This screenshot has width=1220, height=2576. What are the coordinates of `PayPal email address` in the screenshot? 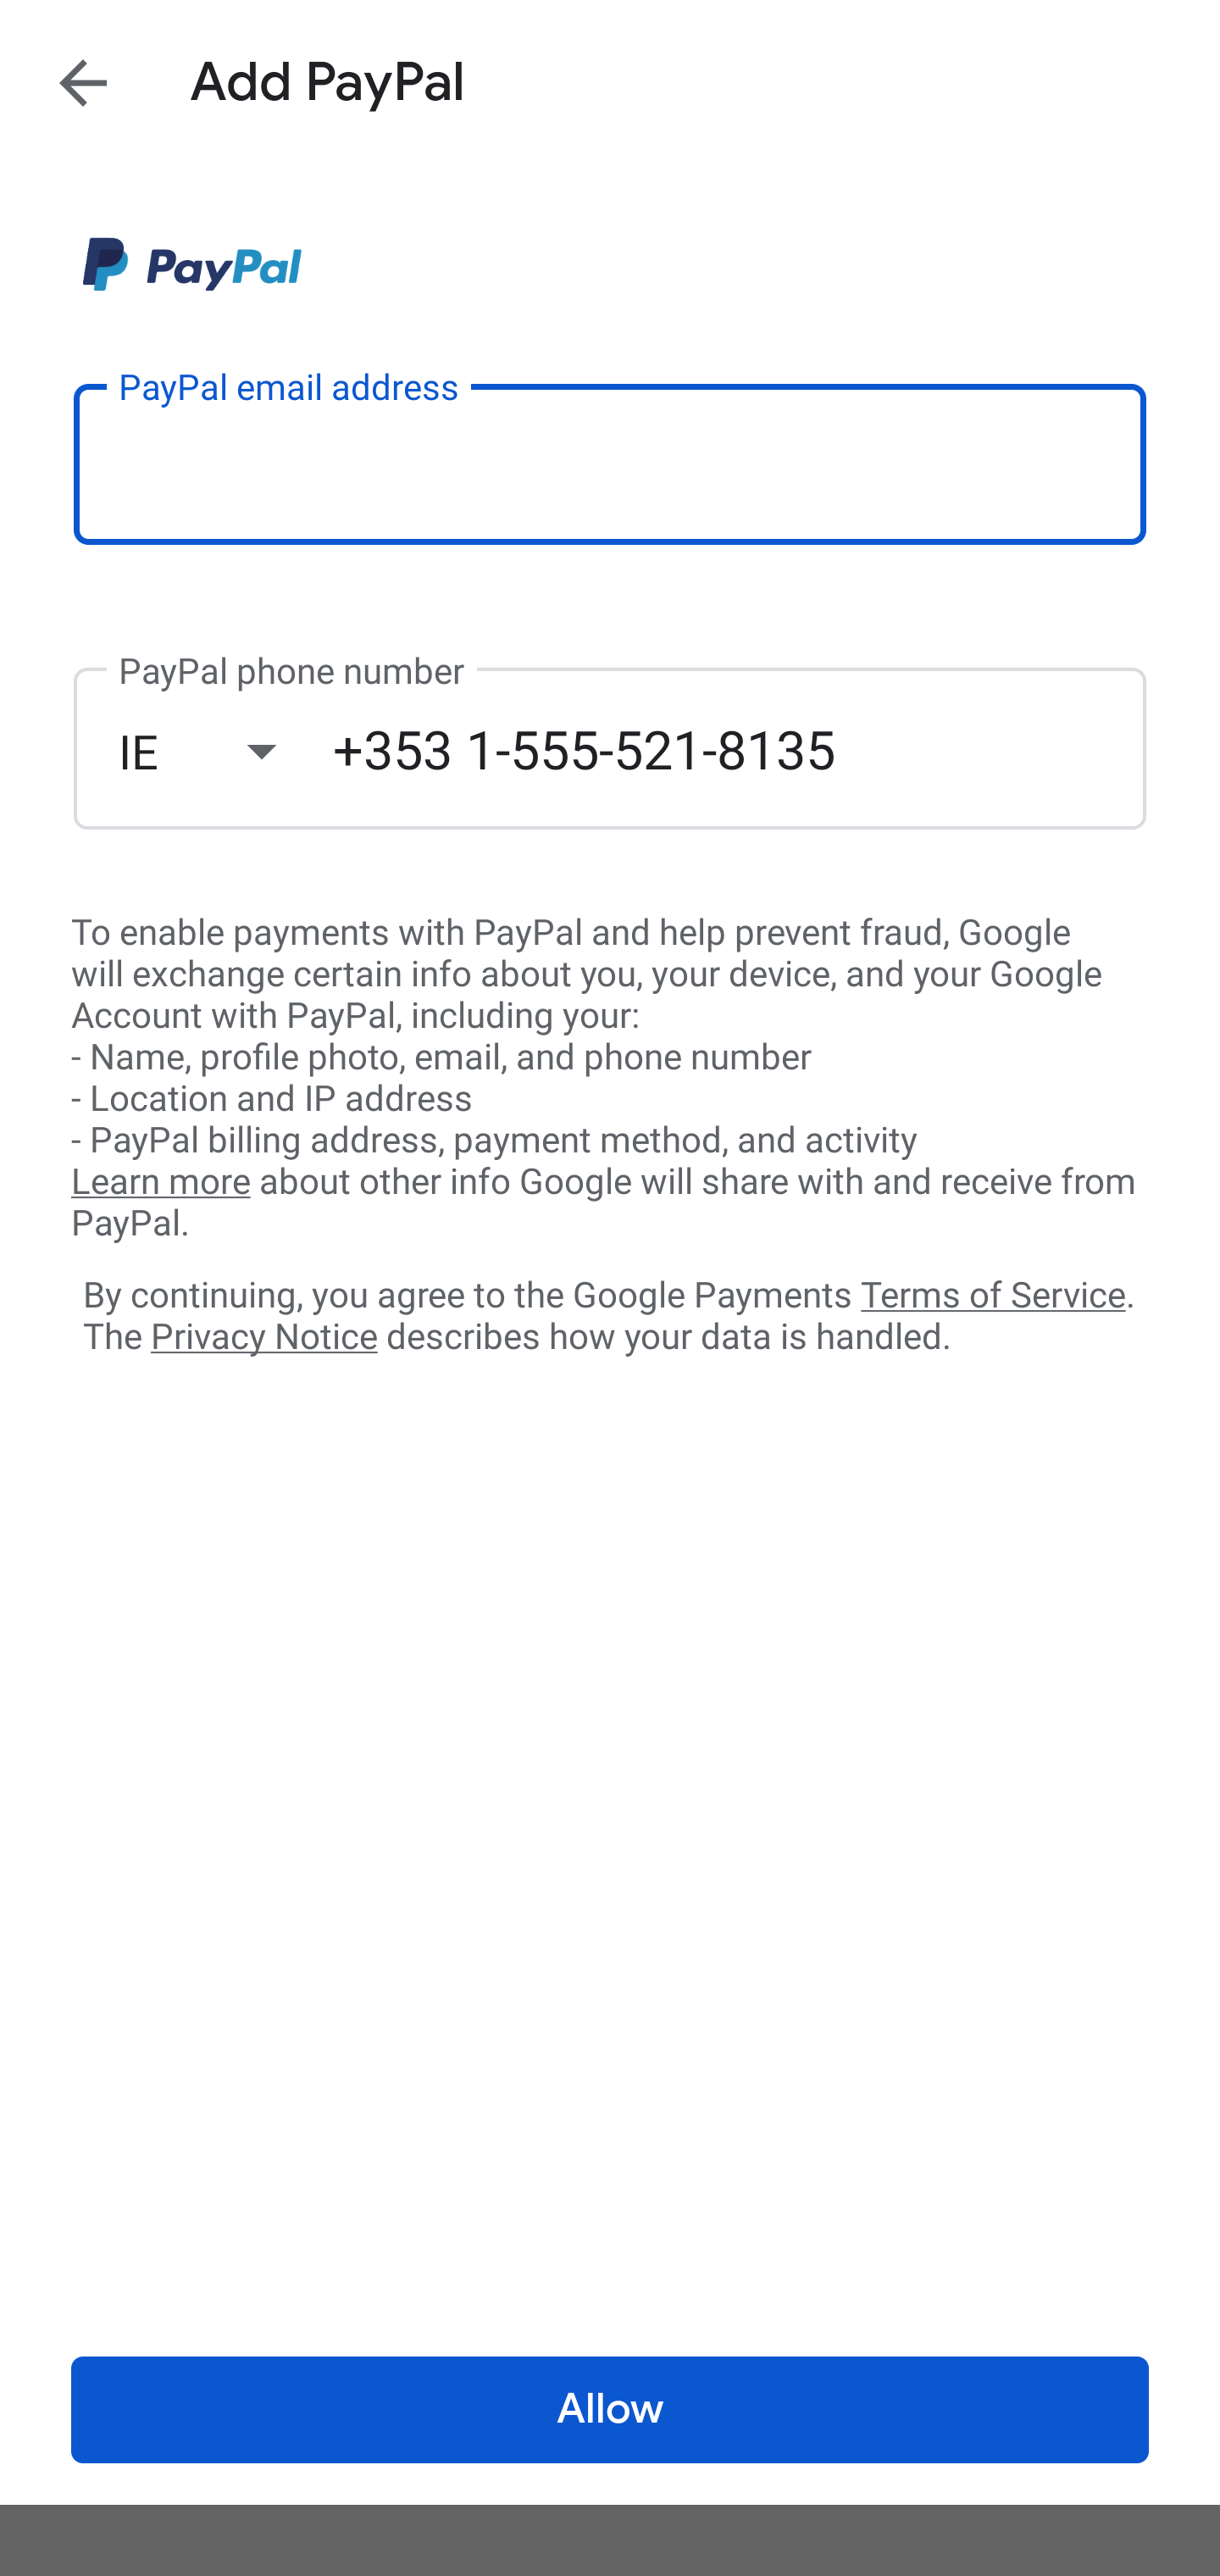 It's located at (610, 463).